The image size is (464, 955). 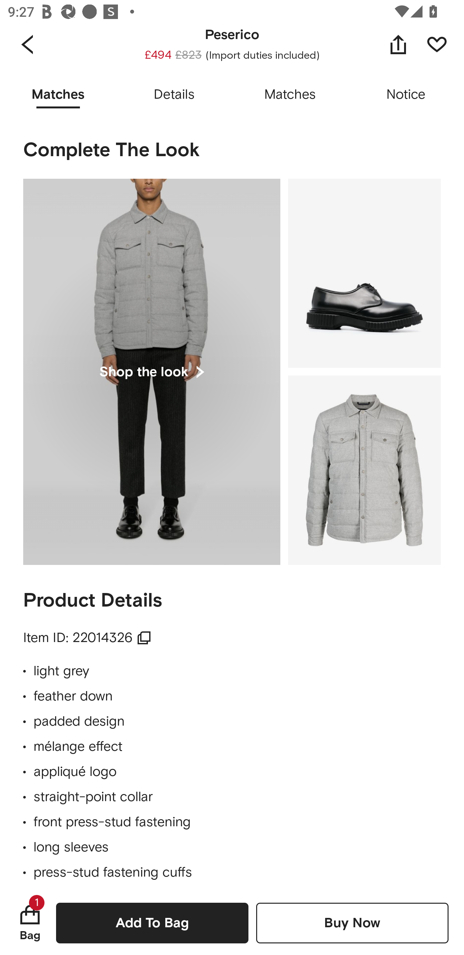 I want to click on Matches, so click(x=290, y=95).